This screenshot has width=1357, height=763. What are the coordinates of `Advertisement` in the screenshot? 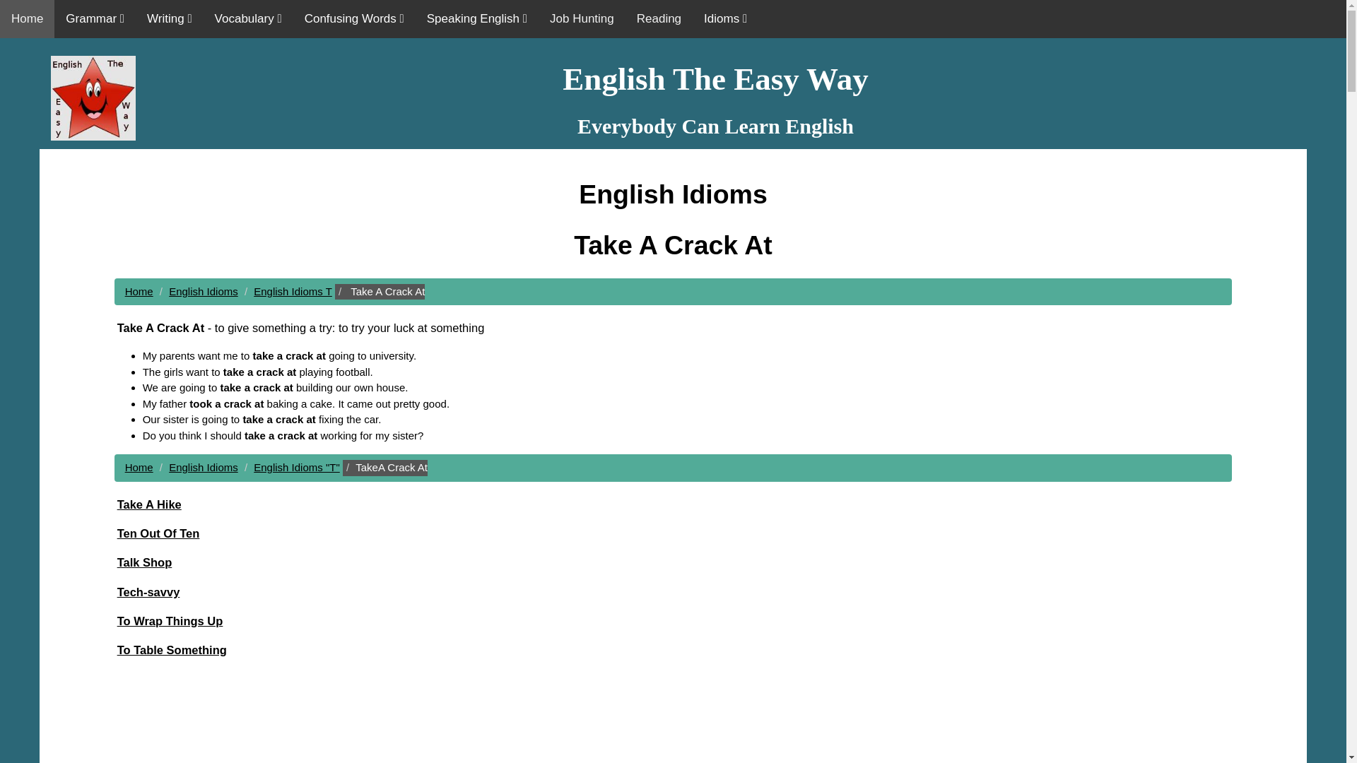 It's located at (672, 716).